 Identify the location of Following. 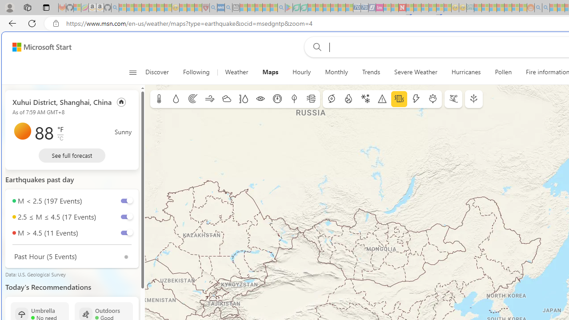
(197, 72).